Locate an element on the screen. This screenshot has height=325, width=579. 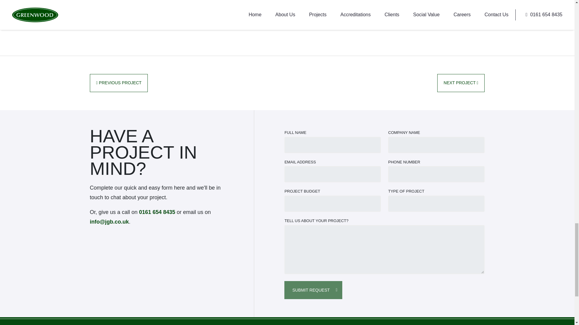
0161 654 8435 is located at coordinates (157, 212).